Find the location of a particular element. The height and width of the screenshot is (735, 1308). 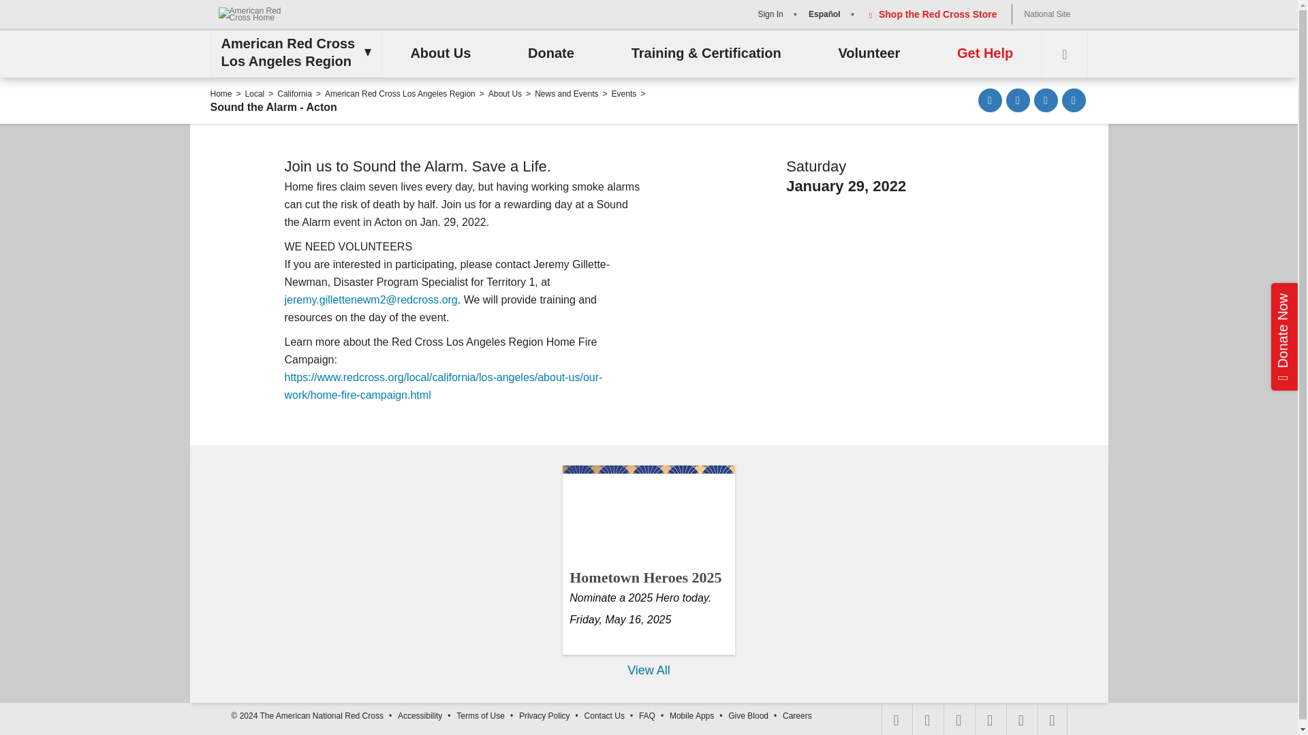

Follow link is located at coordinates (444, 386).